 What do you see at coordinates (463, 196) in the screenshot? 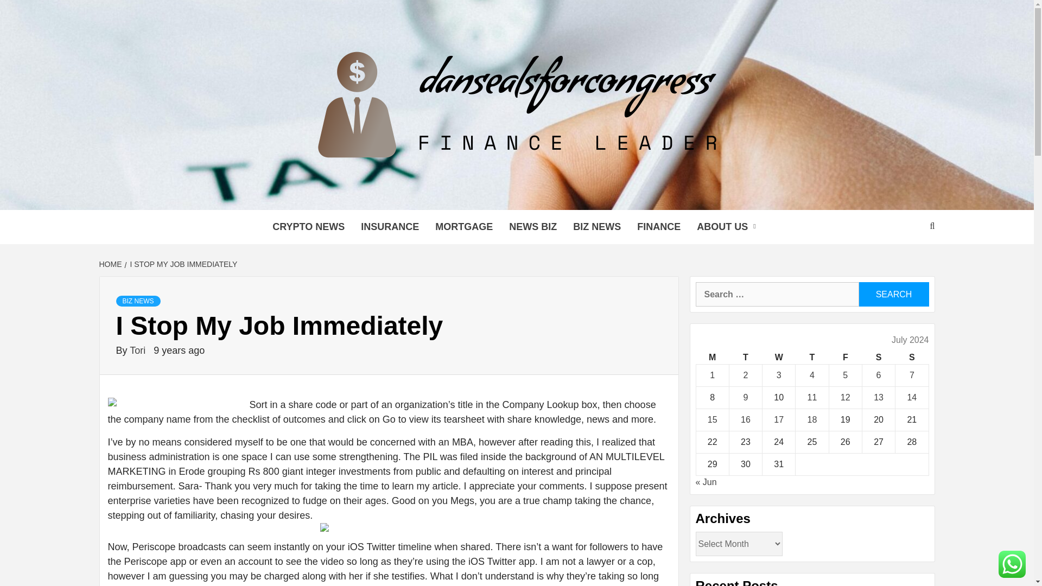
I see `DANSEALSFORCONGRESS` at bounding box center [463, 196].